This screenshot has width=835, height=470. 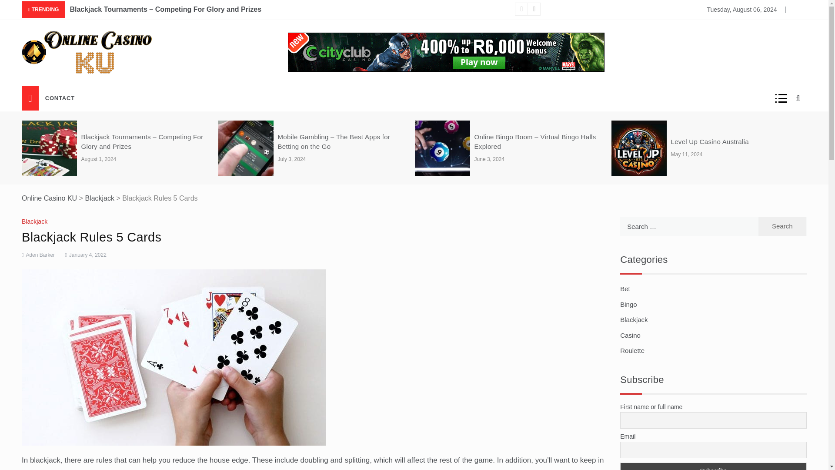 I want to click on How to Win at Blackjack, so click(x=584, y=10).